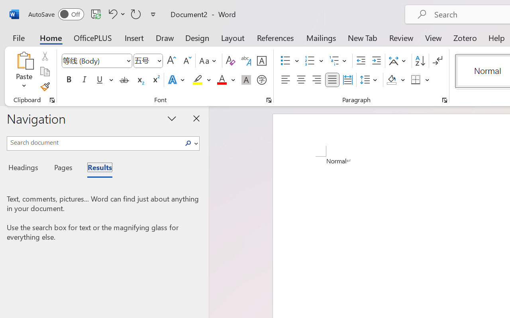 Image resolution: width=510 pixels, height=318 pixels. Describe the element at coordinates (310, 61) in the screenshot. I see `Numbering` at that location.